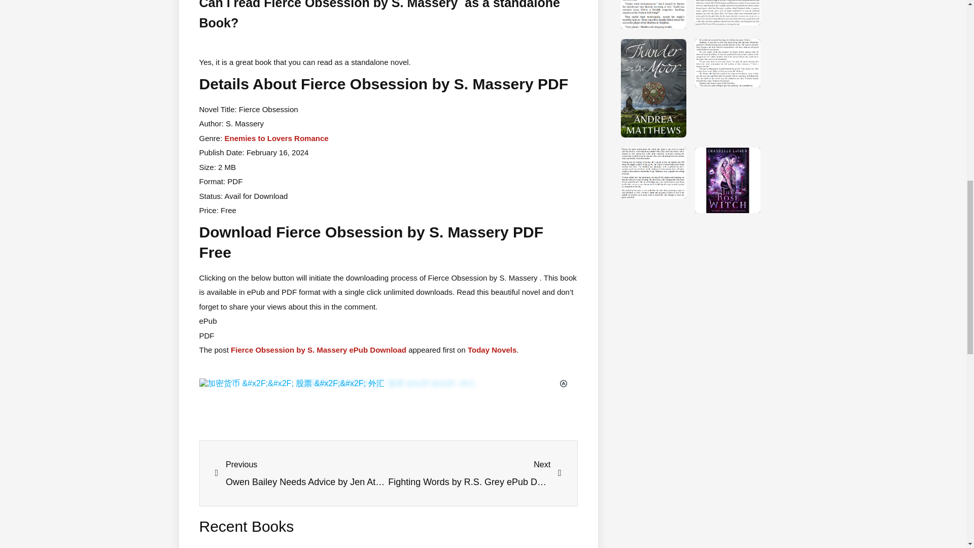 This screenshot has width=974, height=548. What do you see at coordinates (319, 350) in the screenshot?
I see `Today Novels` at bounding box center [319, 350].